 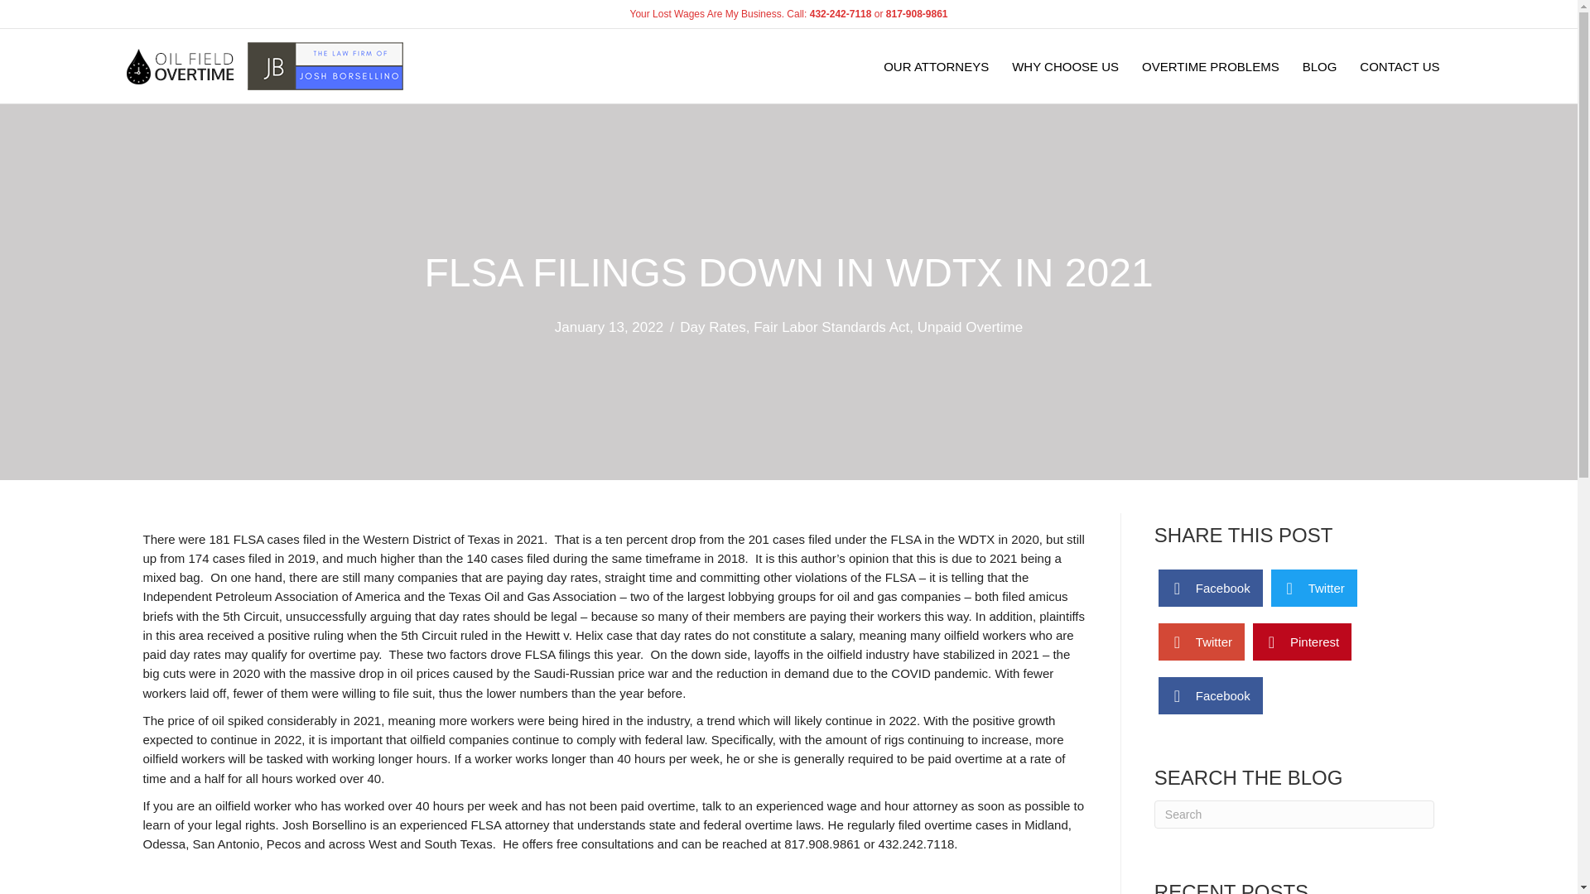 I want to click on WHY CHOOSE US, so click(x=1065, y=65).